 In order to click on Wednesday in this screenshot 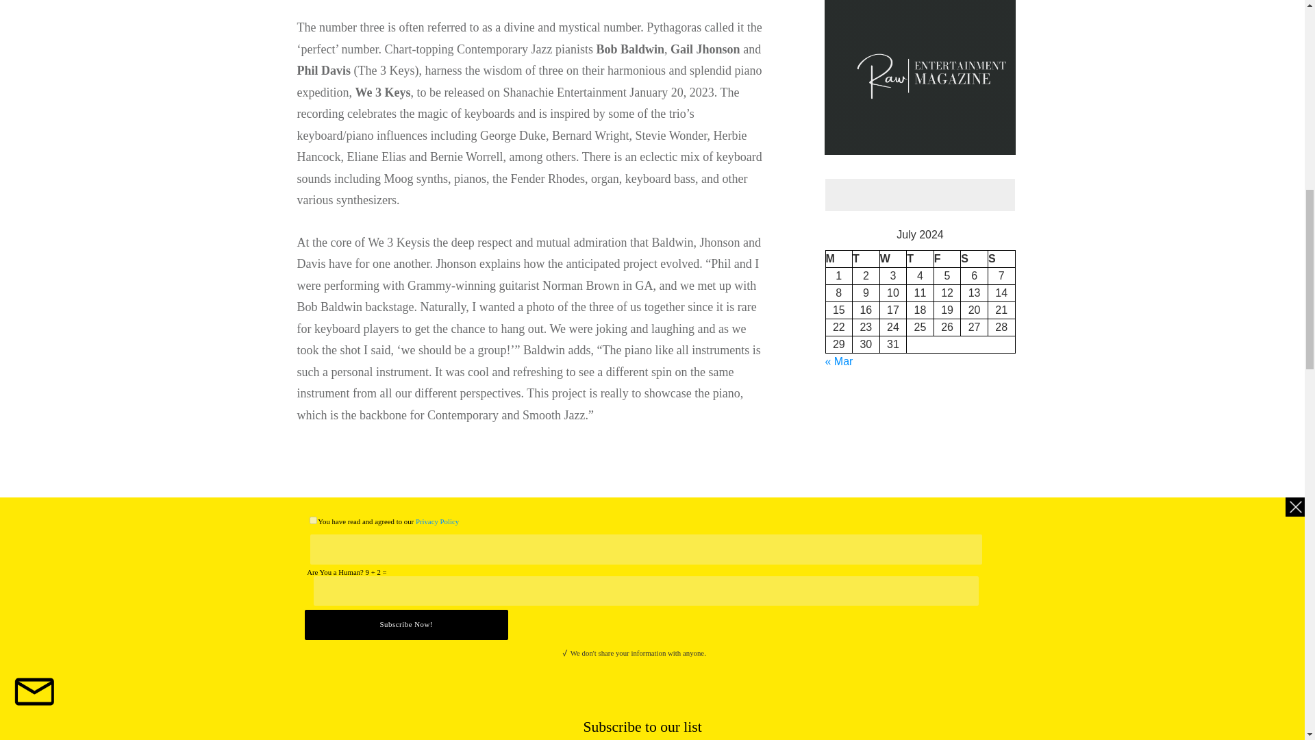, I will do `click(893, 258)`.